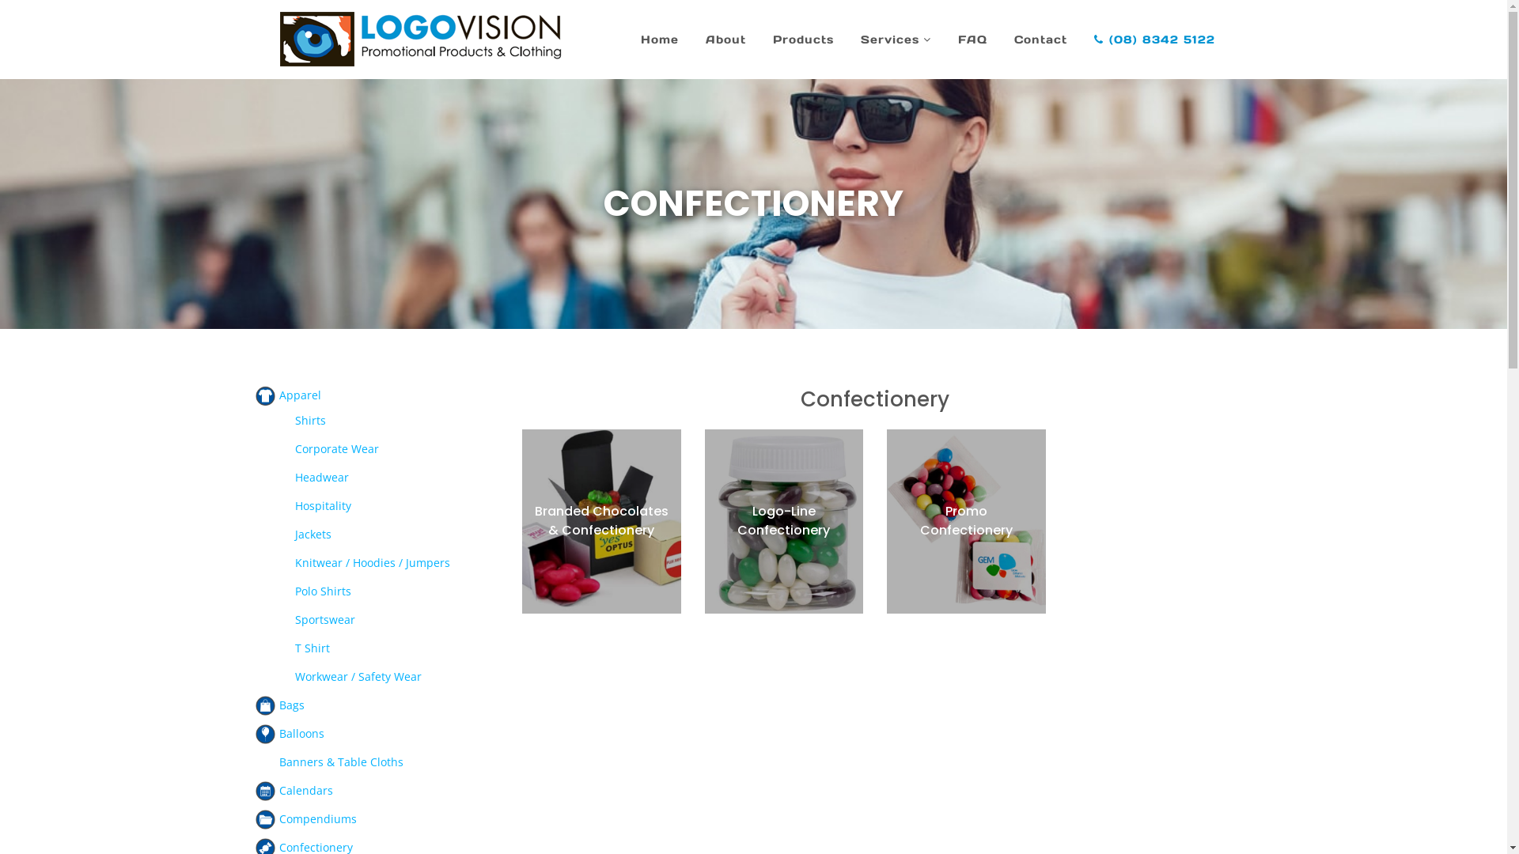 The height and width of the screenshot is (854, 1519). I want to click on Shirts, so click(310, 421).